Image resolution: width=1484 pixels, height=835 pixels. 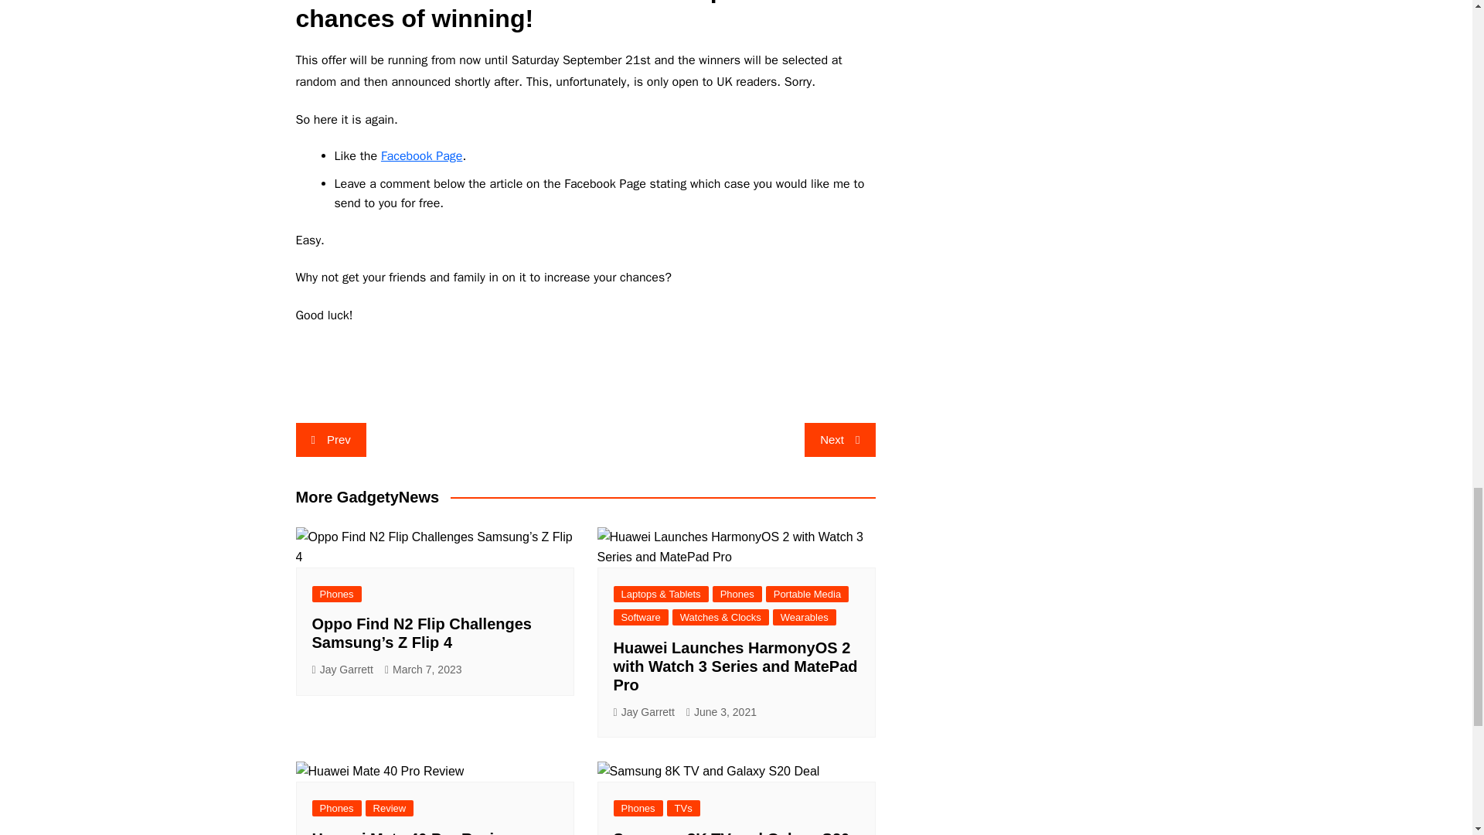 What do you see at coordinates (342, 670) in the screenshot?
I see `Jay Garrett` at bounding box center [342, 670].